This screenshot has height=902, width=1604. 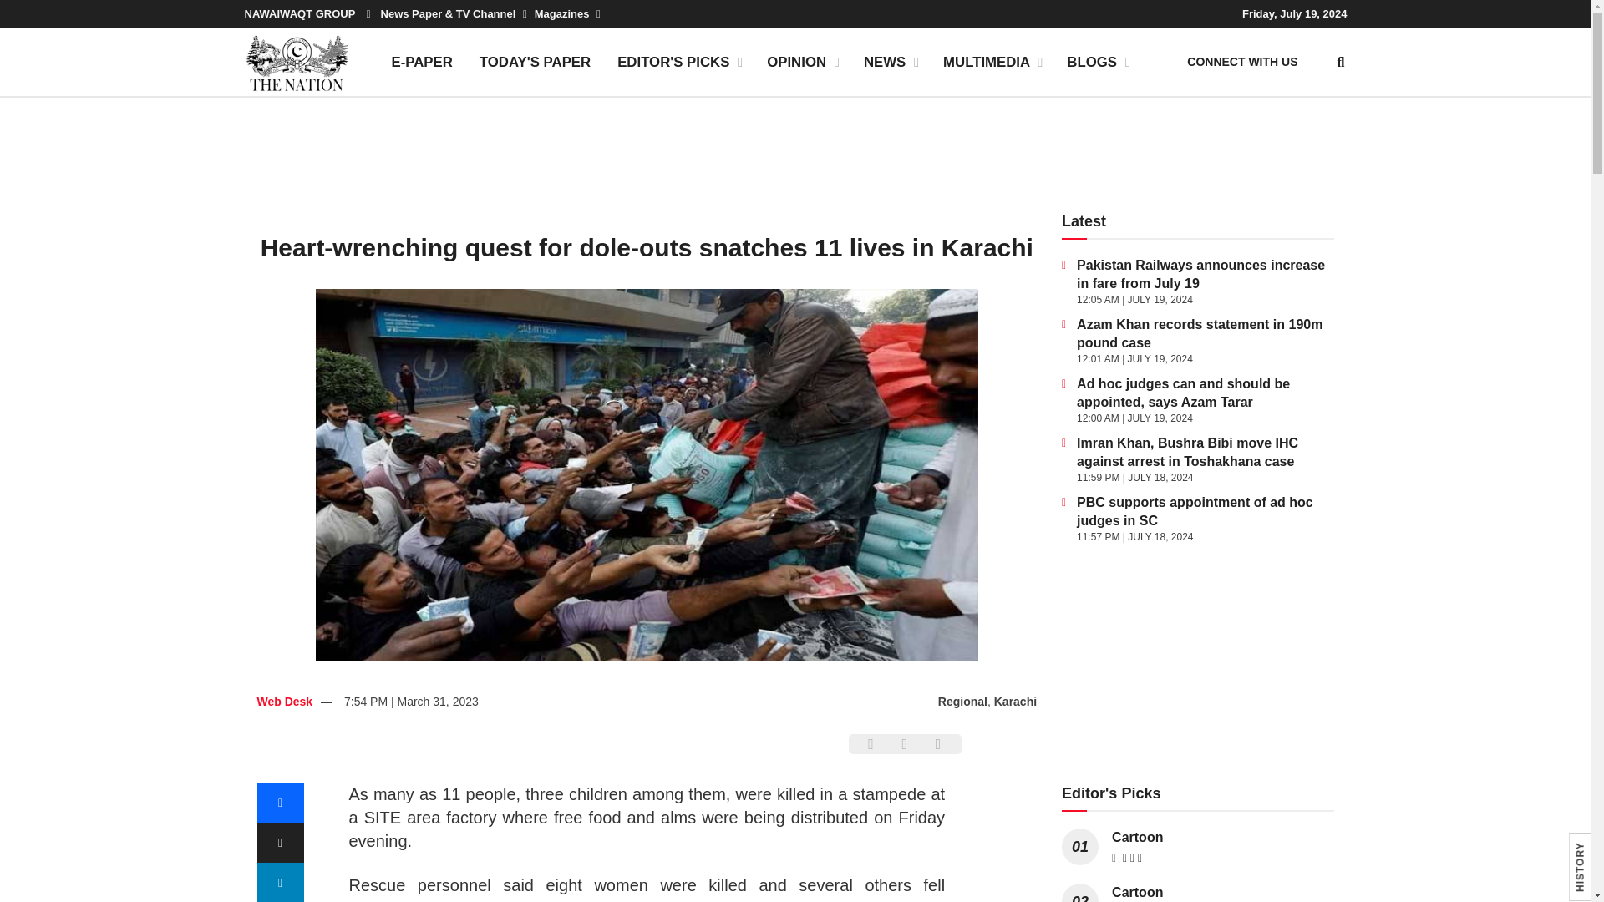 What do you see at coordinates (566, 13) in the screenshot?
I see `Magazines` at bounding box center [566, 13].